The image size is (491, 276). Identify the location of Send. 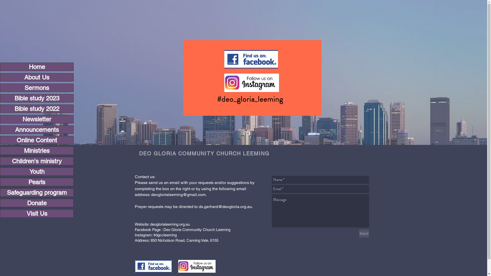
(364, 234).